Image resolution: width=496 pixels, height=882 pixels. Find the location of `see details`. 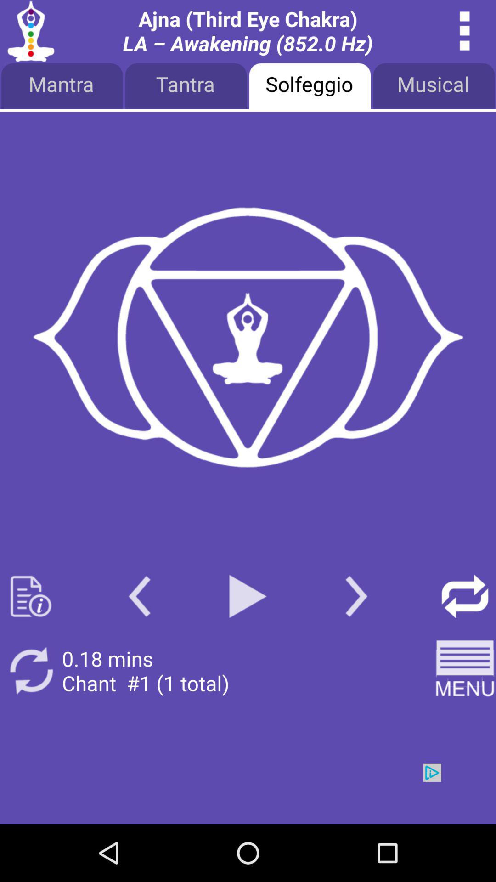

see details is located at coordinates (465, 31).